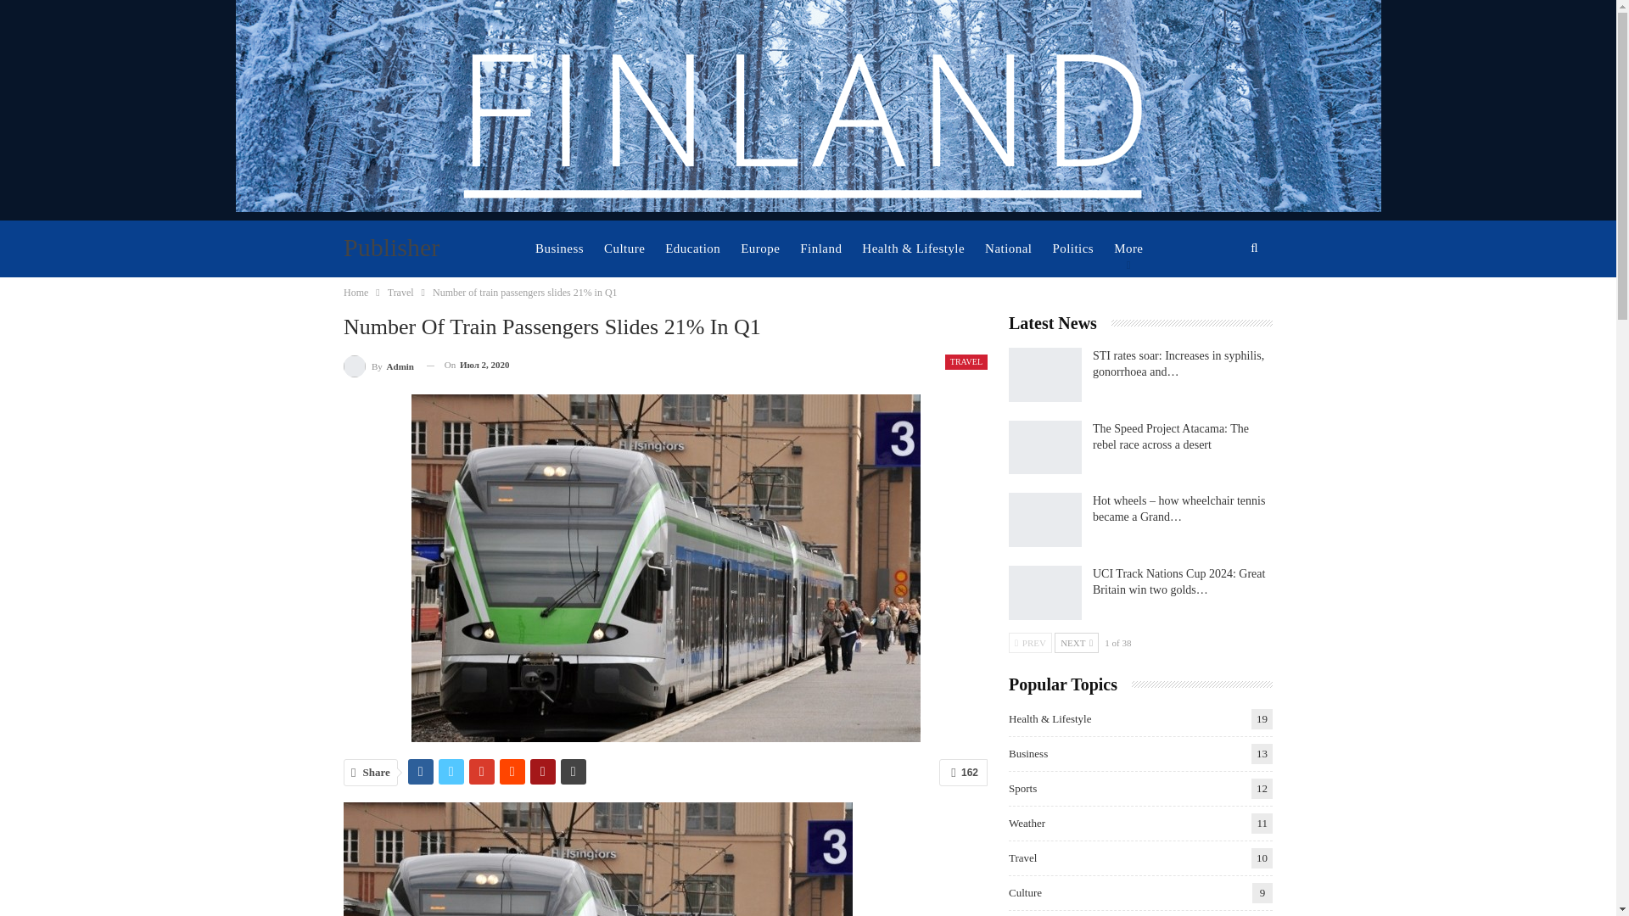 The height and width of the screenshot is (916, 1629). What do you see at coordinates (355, 292) in the screenshot?
I see `Home` at bounding box center [355, 292].